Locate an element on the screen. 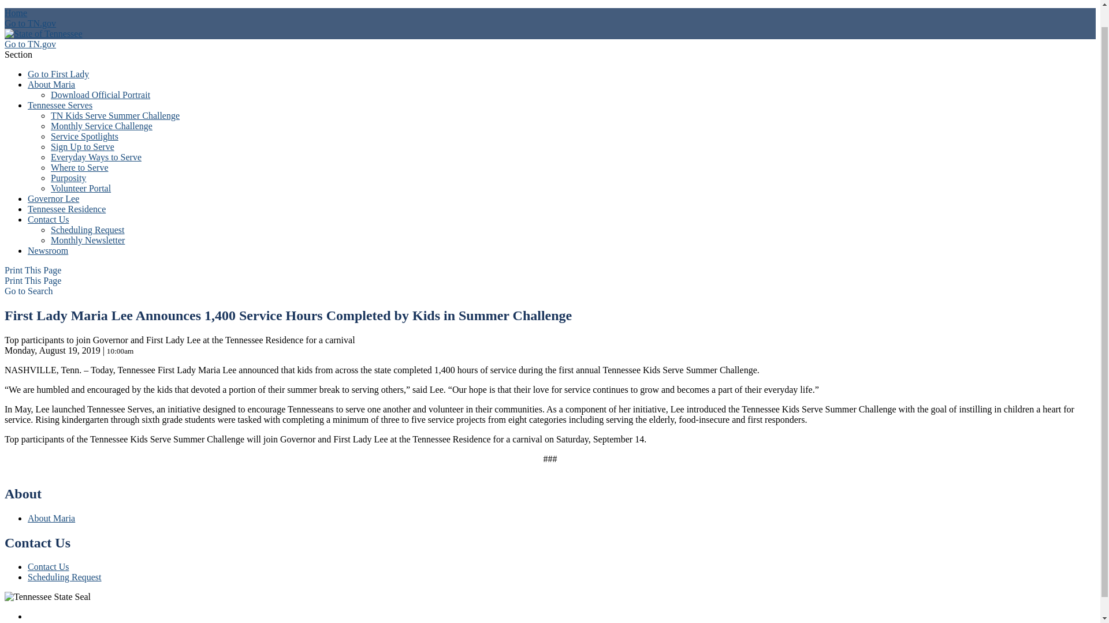 The height and width of the screenshot is (623, 1109). Service Spotlights is located at coordinates (84, 136).